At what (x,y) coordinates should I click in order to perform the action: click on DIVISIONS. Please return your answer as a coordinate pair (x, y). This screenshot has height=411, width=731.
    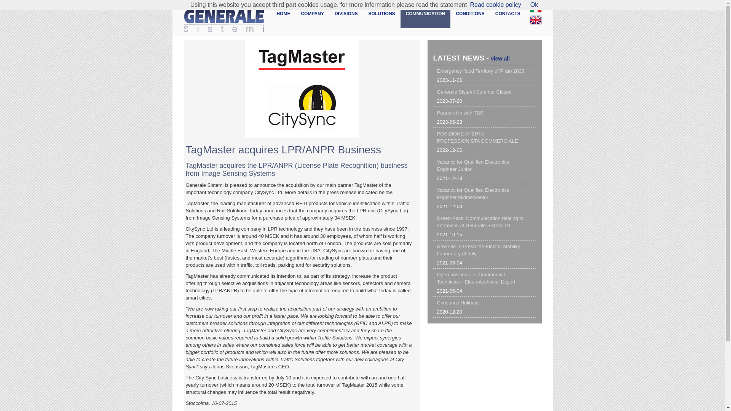
    Looking at the image, I should click on (484, 117).